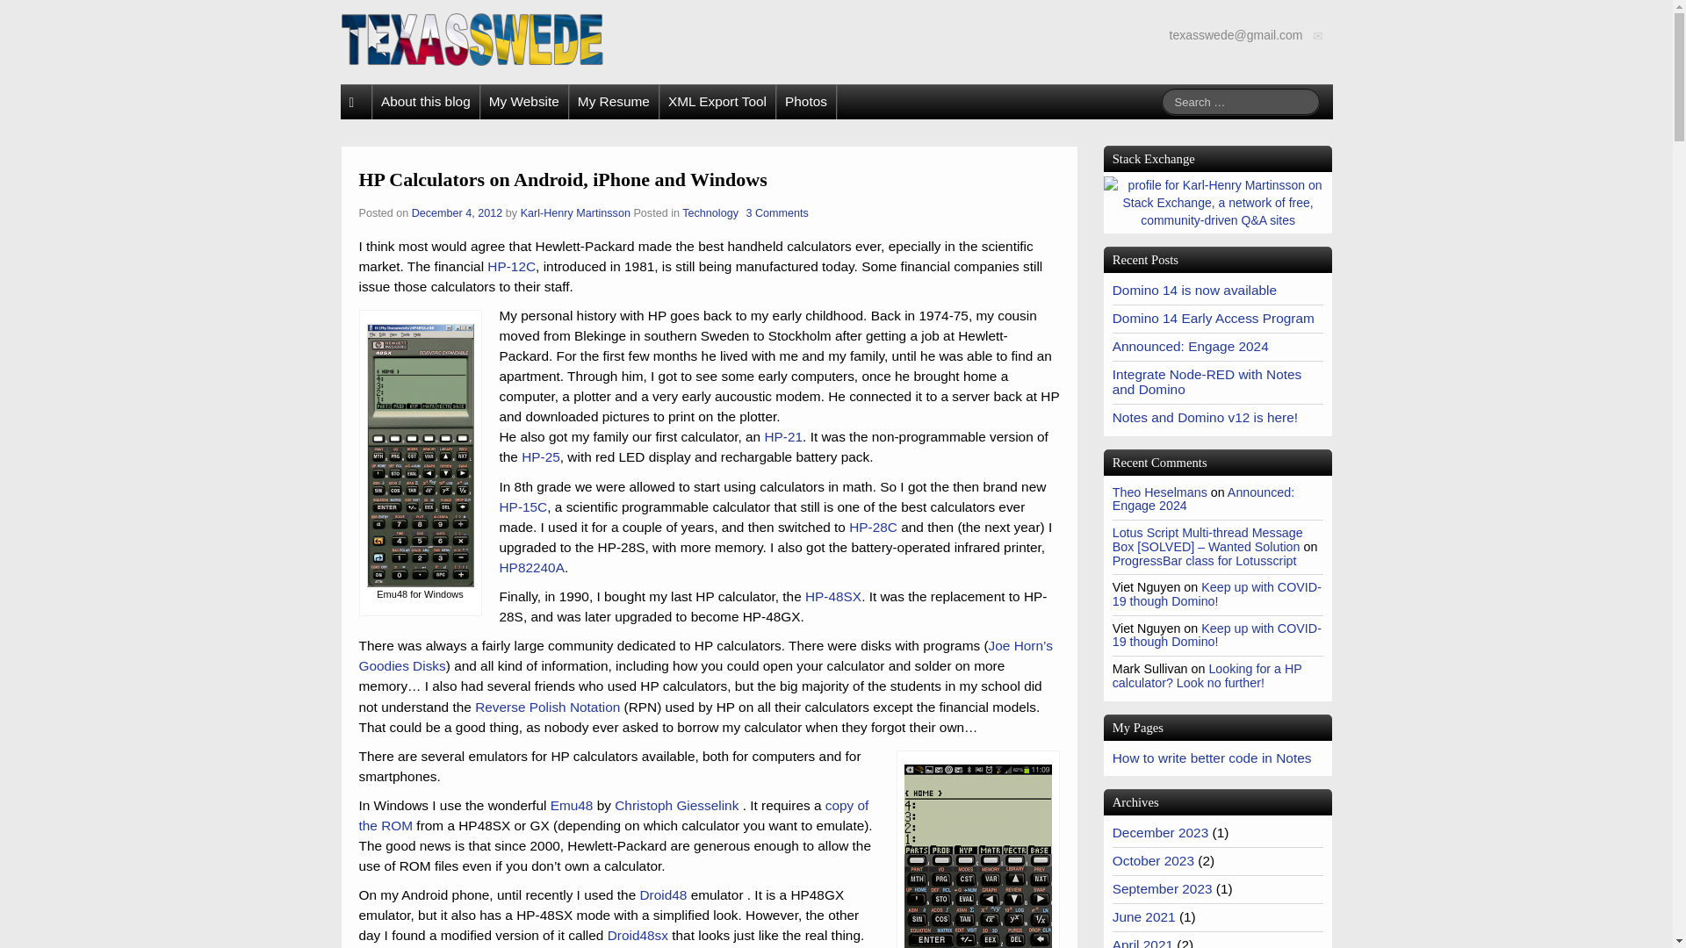  Describe the element at coordinates (548, 707) in the screenshot. I see `Reverse Polish Notation` at that location.